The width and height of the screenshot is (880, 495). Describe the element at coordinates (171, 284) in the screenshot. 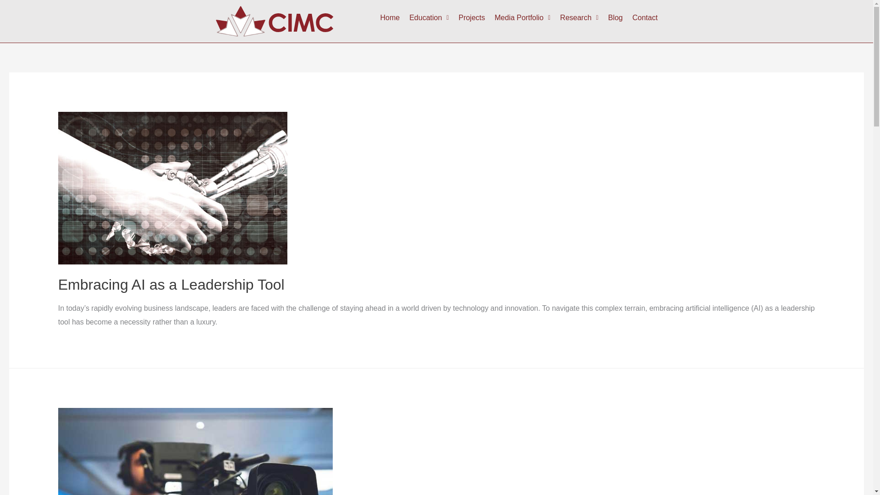

I see `Embracing AI as a Leadership Tool` at that location.